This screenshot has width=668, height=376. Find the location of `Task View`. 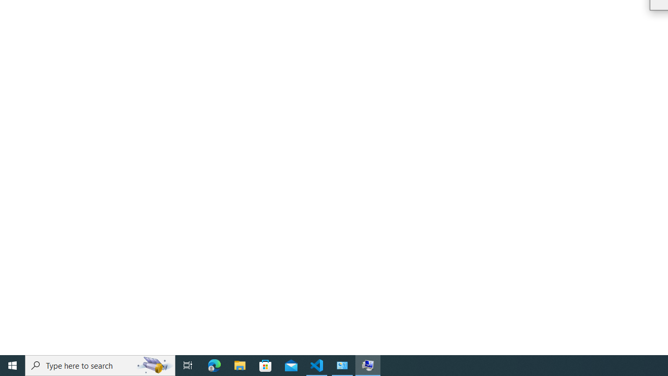

Task View is located at coordinates (188, 366).